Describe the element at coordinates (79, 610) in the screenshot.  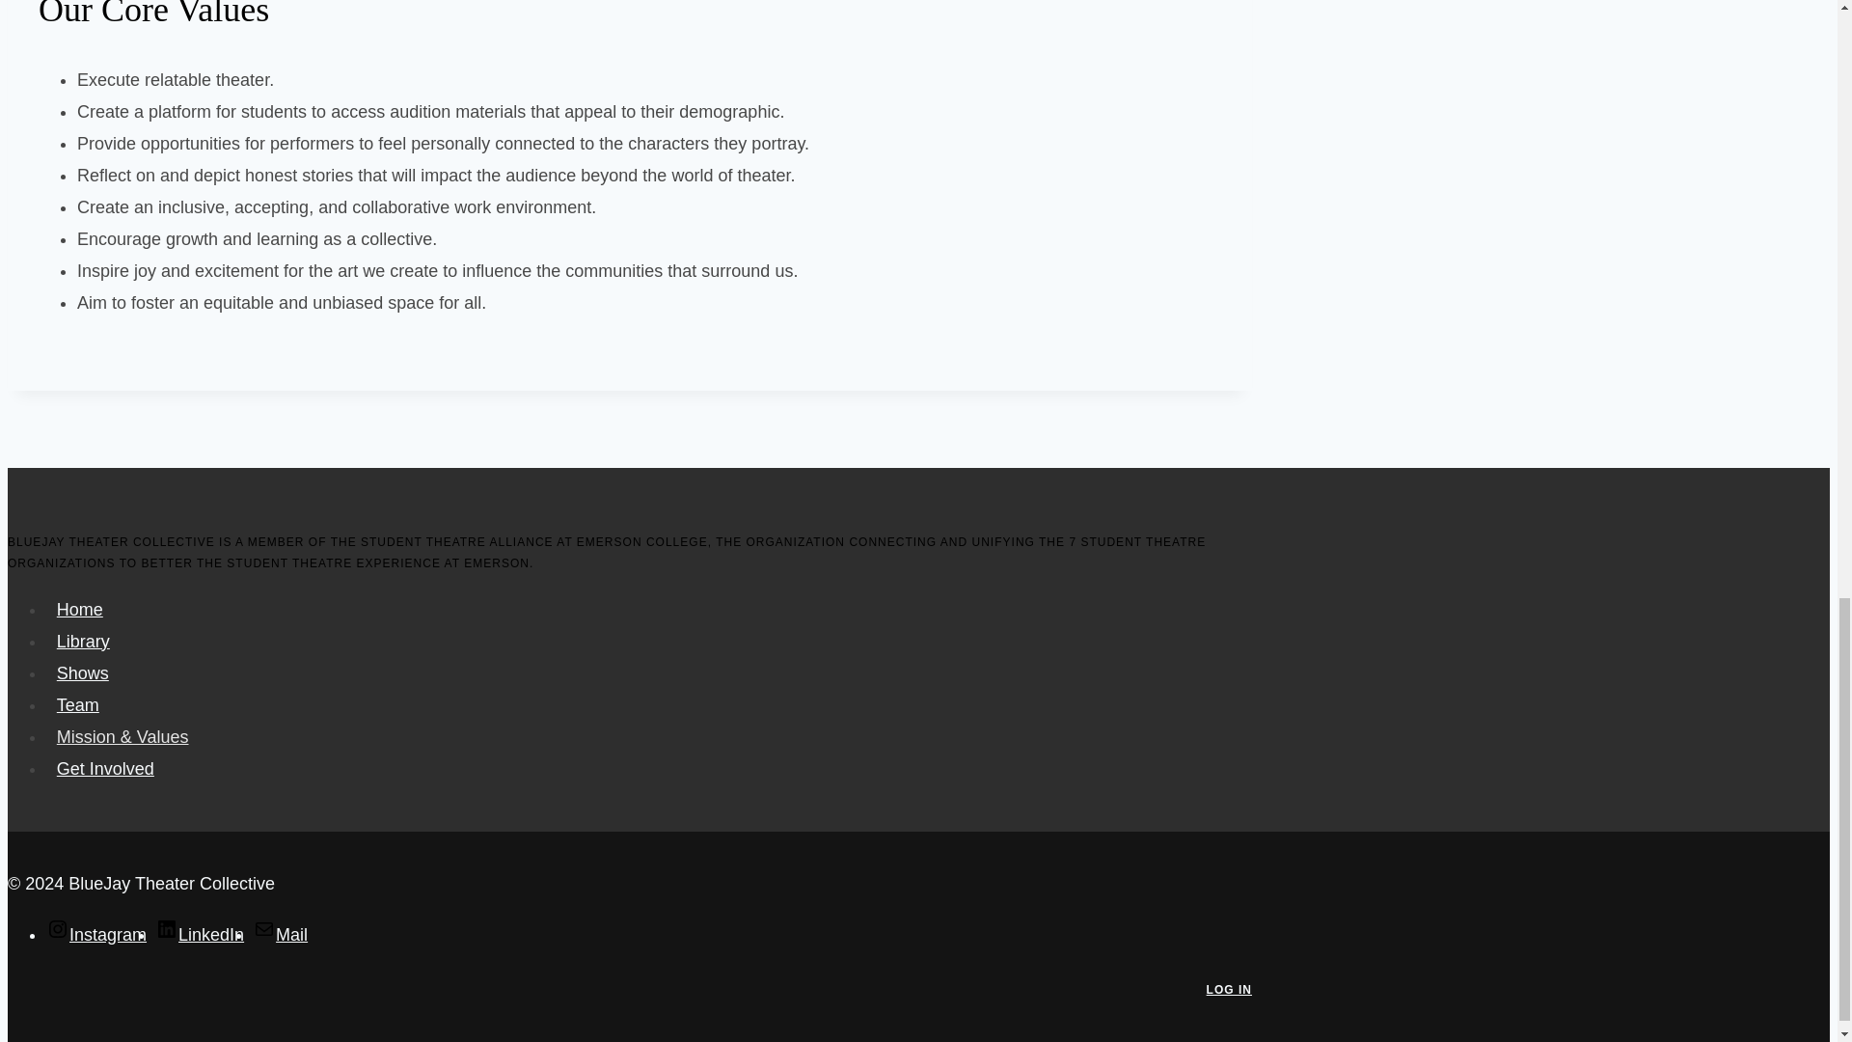
I see `Home` at that location.